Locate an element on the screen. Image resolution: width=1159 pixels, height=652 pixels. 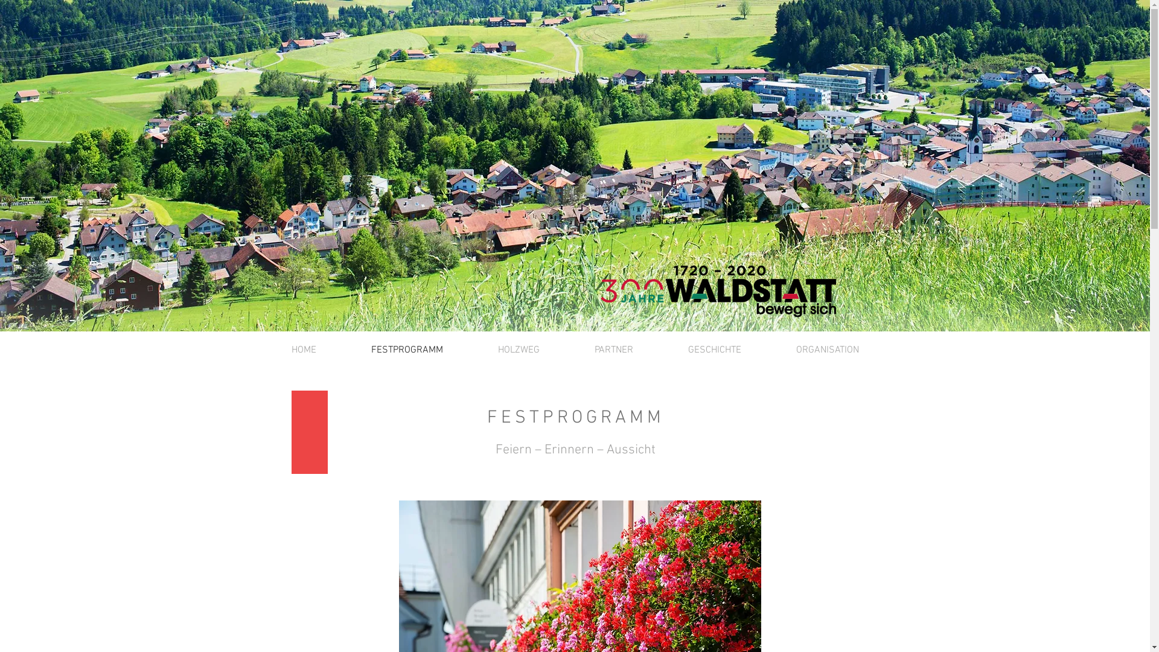
FESTPROGRAMM is located at coordinates (407, 350).